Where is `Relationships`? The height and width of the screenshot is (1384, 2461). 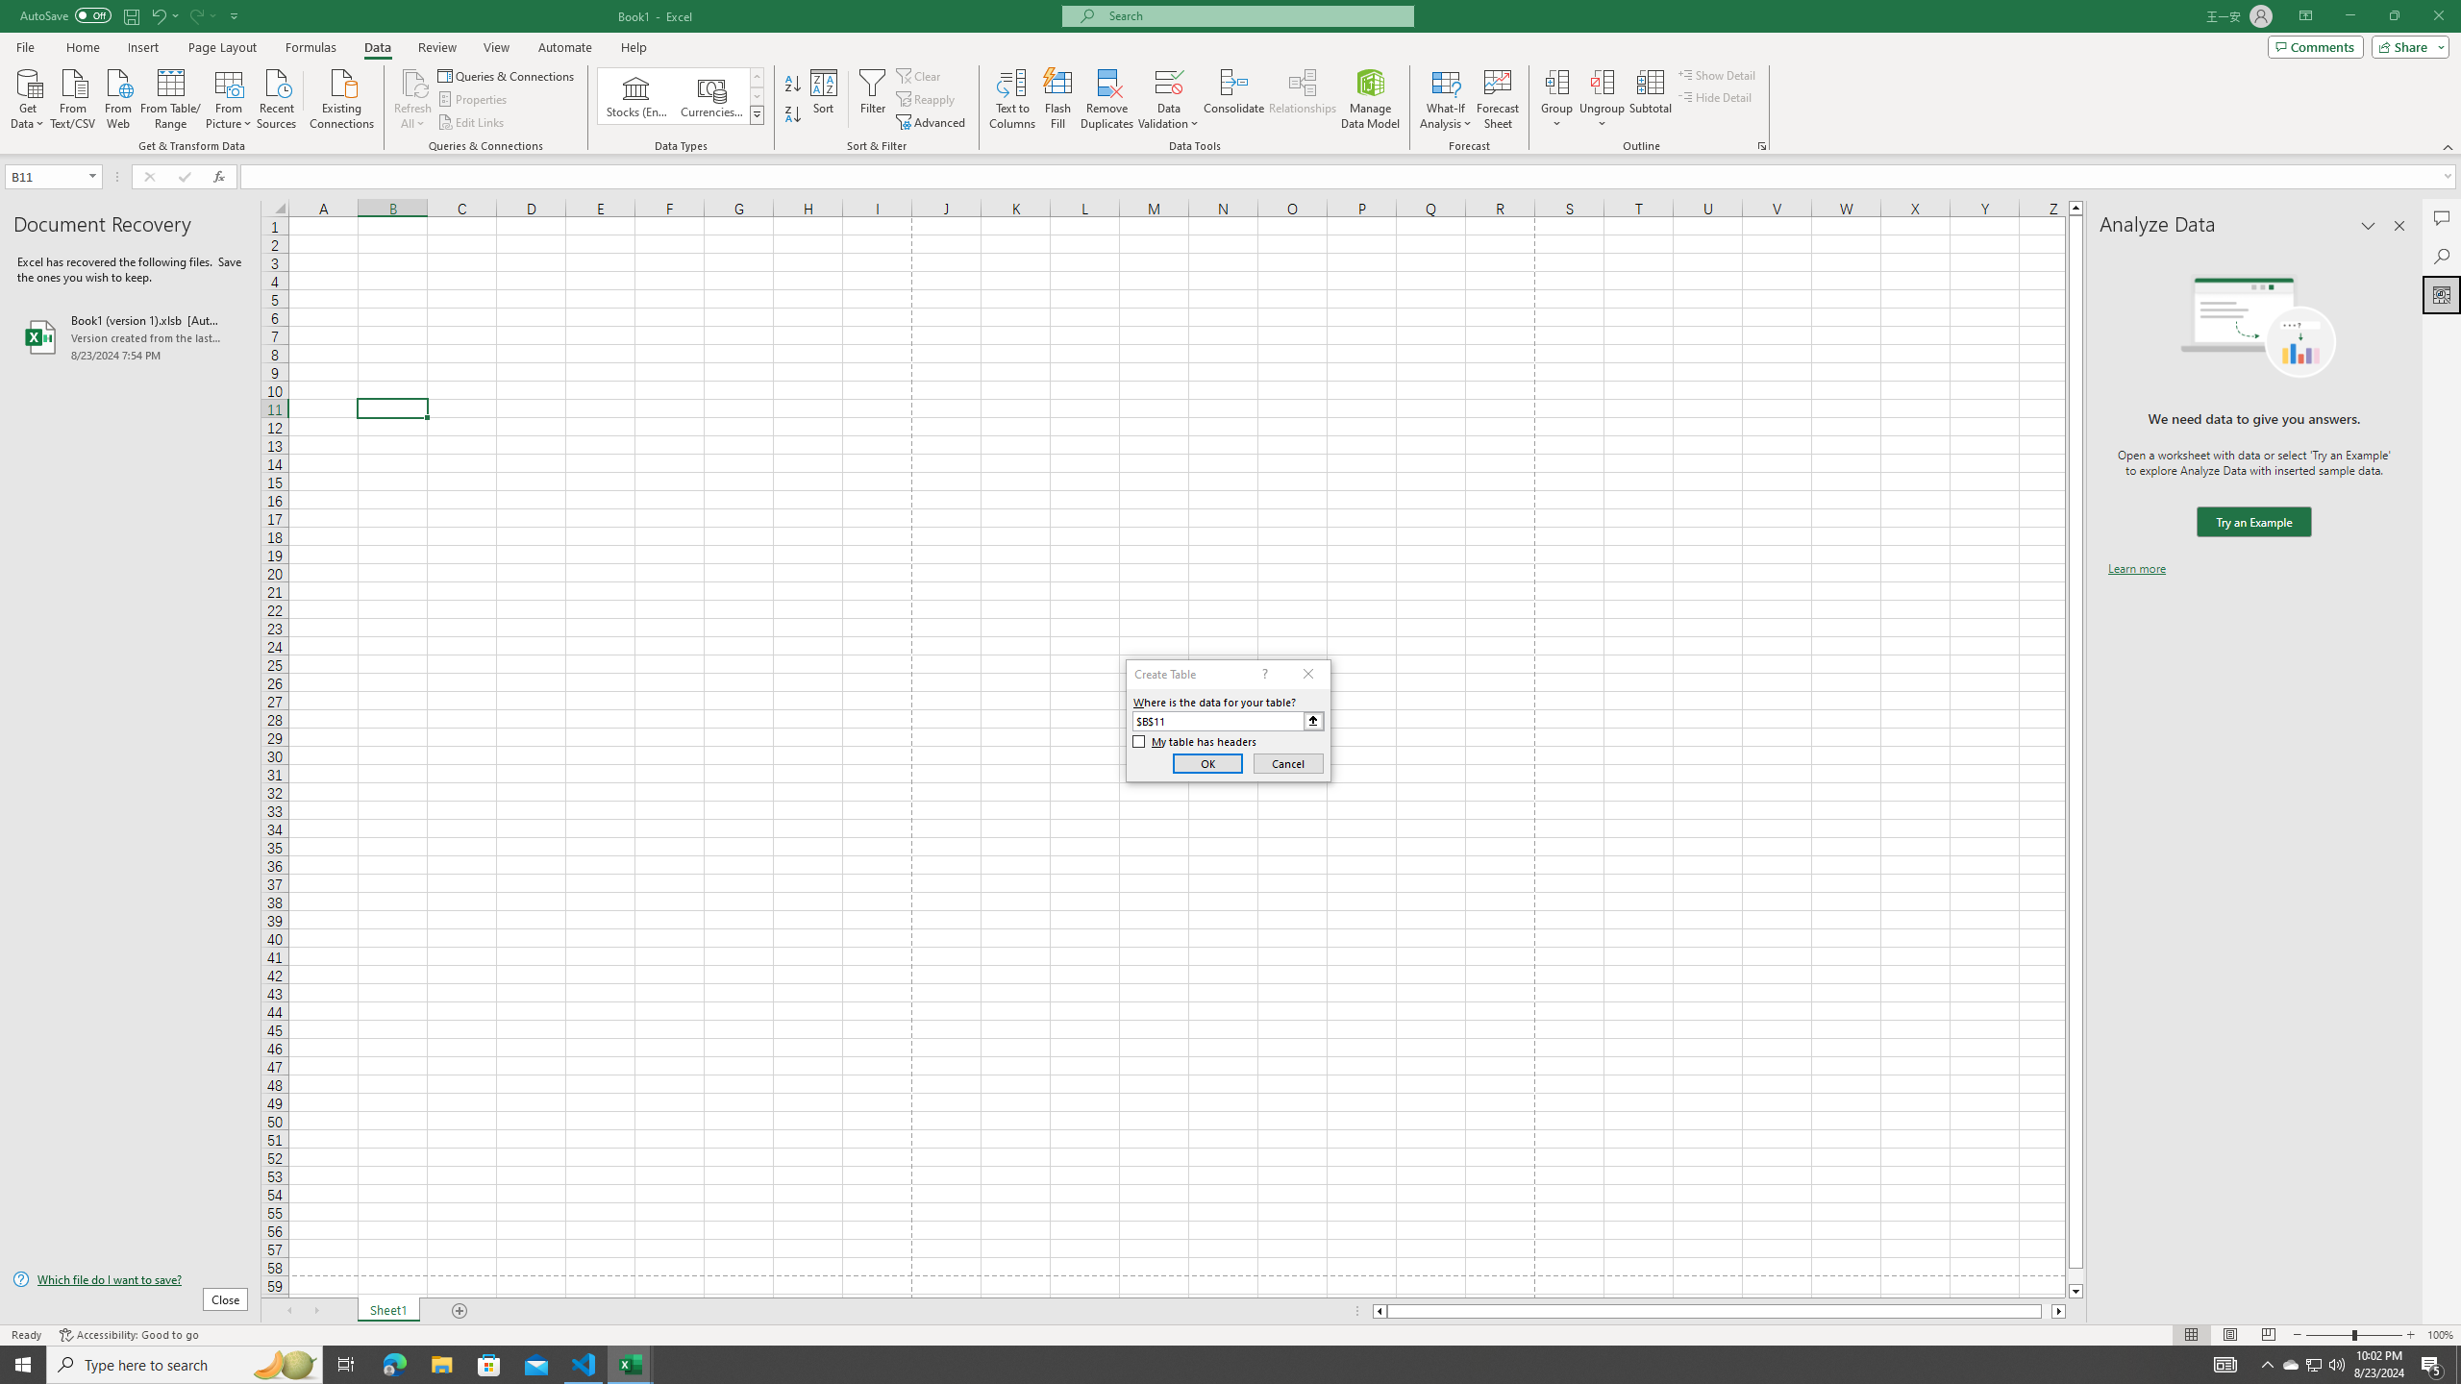 Relationships is located at coordinates (1303, 99).